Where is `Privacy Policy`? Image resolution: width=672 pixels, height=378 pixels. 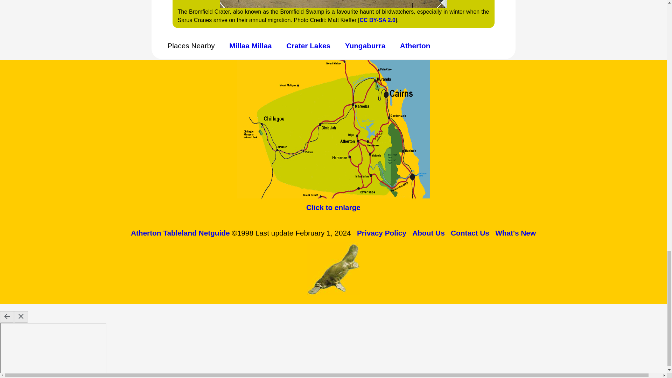 Privacy Policy is located at coordinates (381, 233).